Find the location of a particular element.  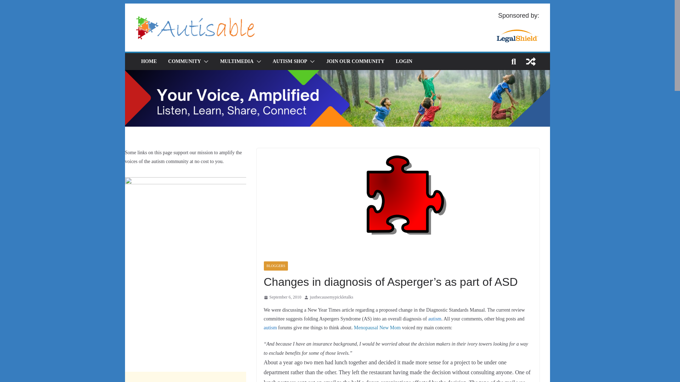

autism is located at coordinates (435, 319).